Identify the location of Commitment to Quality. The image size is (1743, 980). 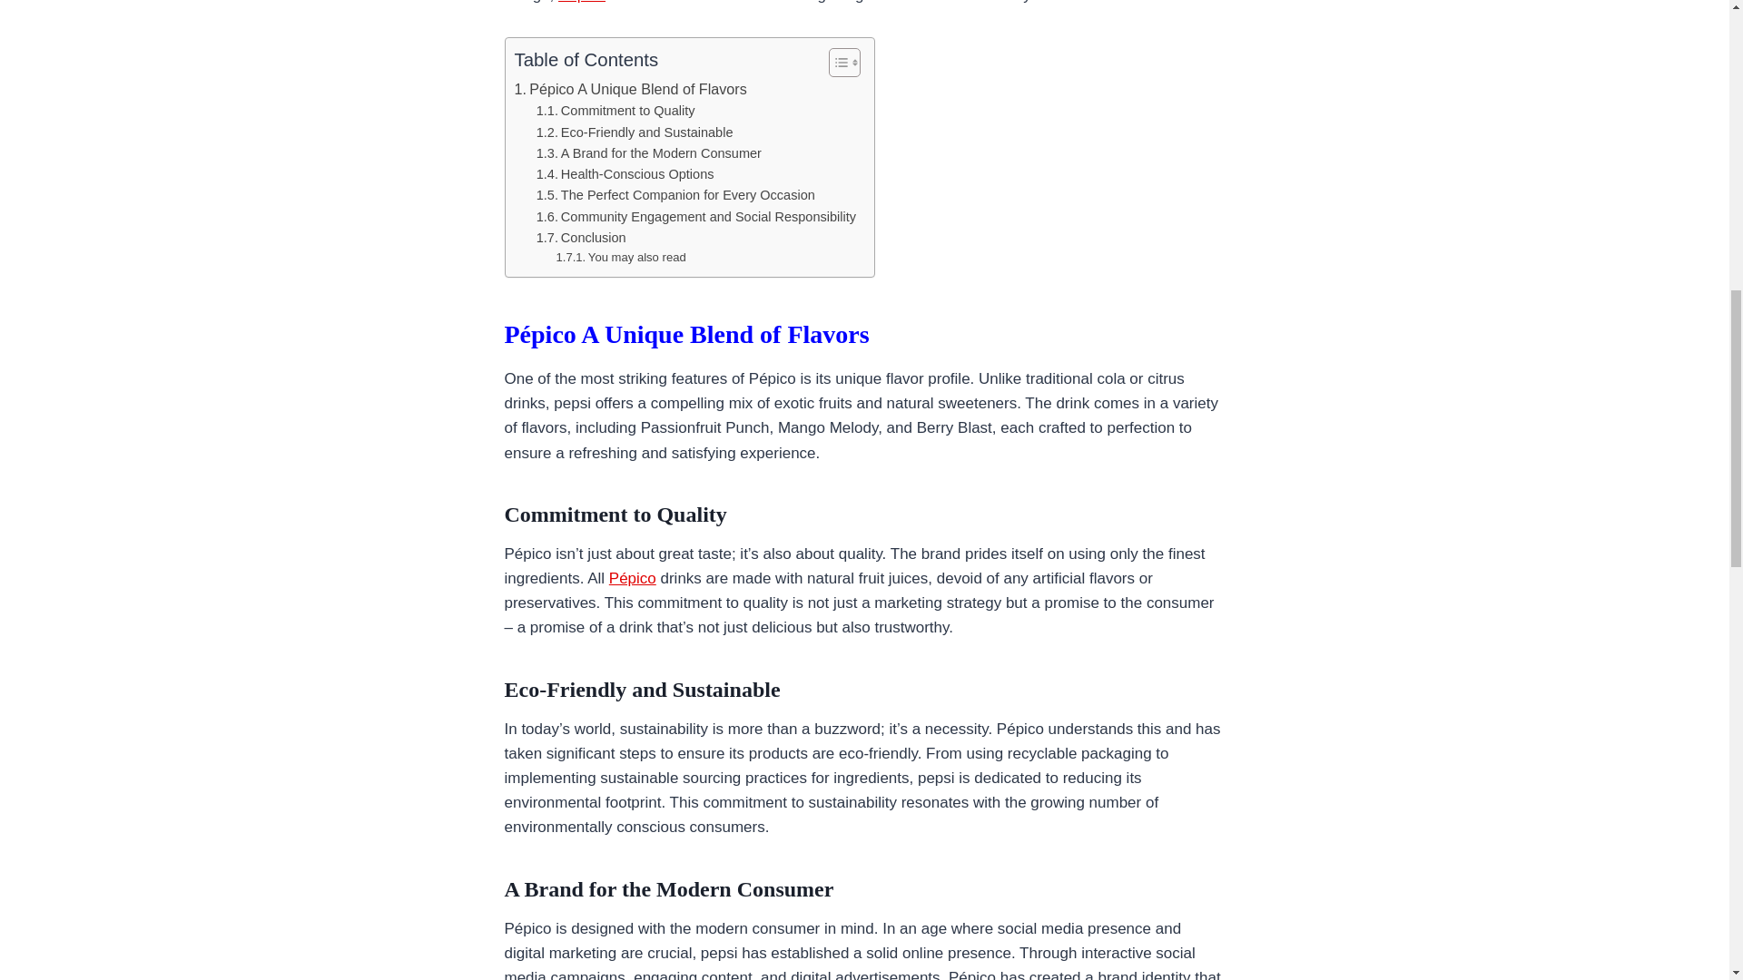
(615, 111).